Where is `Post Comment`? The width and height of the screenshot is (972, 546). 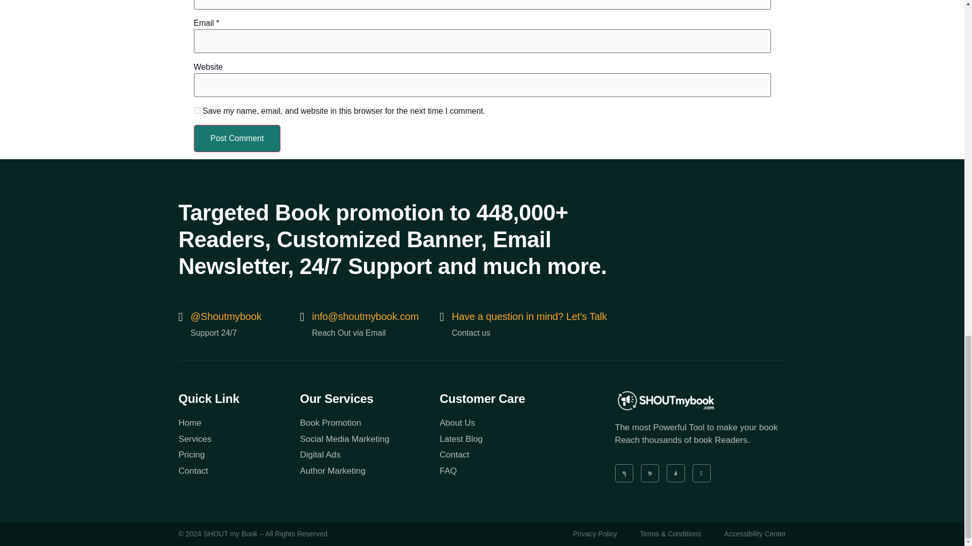 Post Comment is located at coordinates (237, 139).